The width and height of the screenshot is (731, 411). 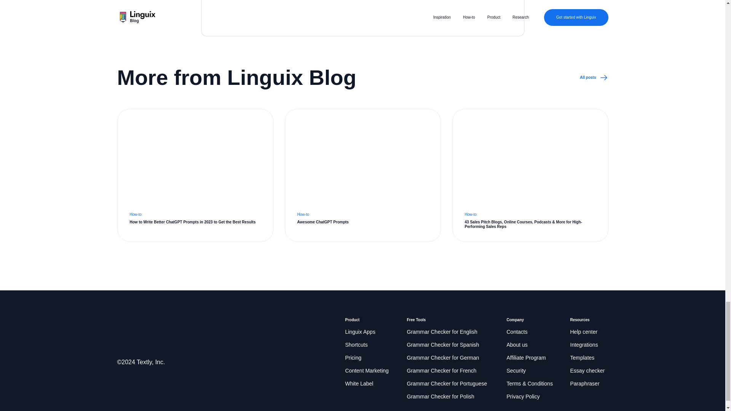 What do you see at coordinates (442, 332) in the screenshot?
I see `Content Marketing` at bounding box center [442, 332].